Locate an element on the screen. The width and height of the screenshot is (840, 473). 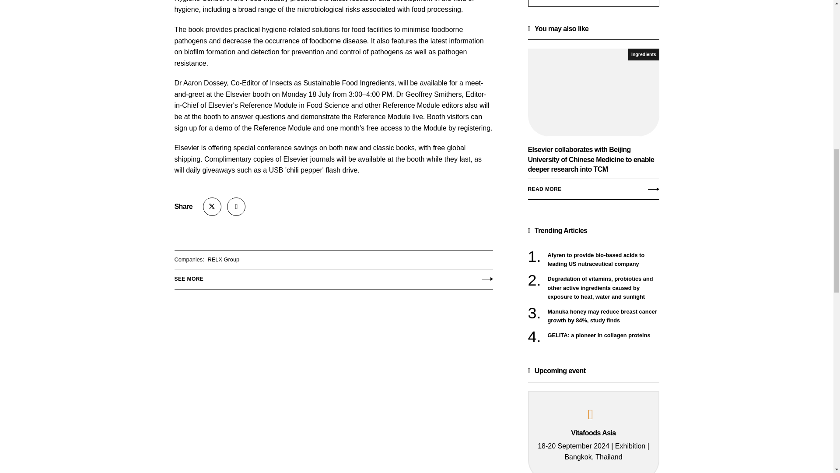
LinkedIn is located at coordinates (236, 207).